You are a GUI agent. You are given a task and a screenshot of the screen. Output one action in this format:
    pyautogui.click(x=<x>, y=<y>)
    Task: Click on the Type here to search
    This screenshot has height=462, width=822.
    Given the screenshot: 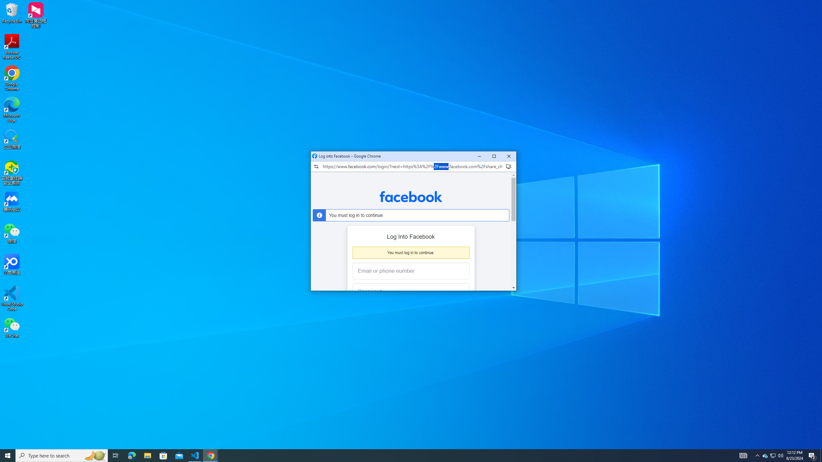 What is the action you would take?
    pyautogui.click(x=163, y=456)
    